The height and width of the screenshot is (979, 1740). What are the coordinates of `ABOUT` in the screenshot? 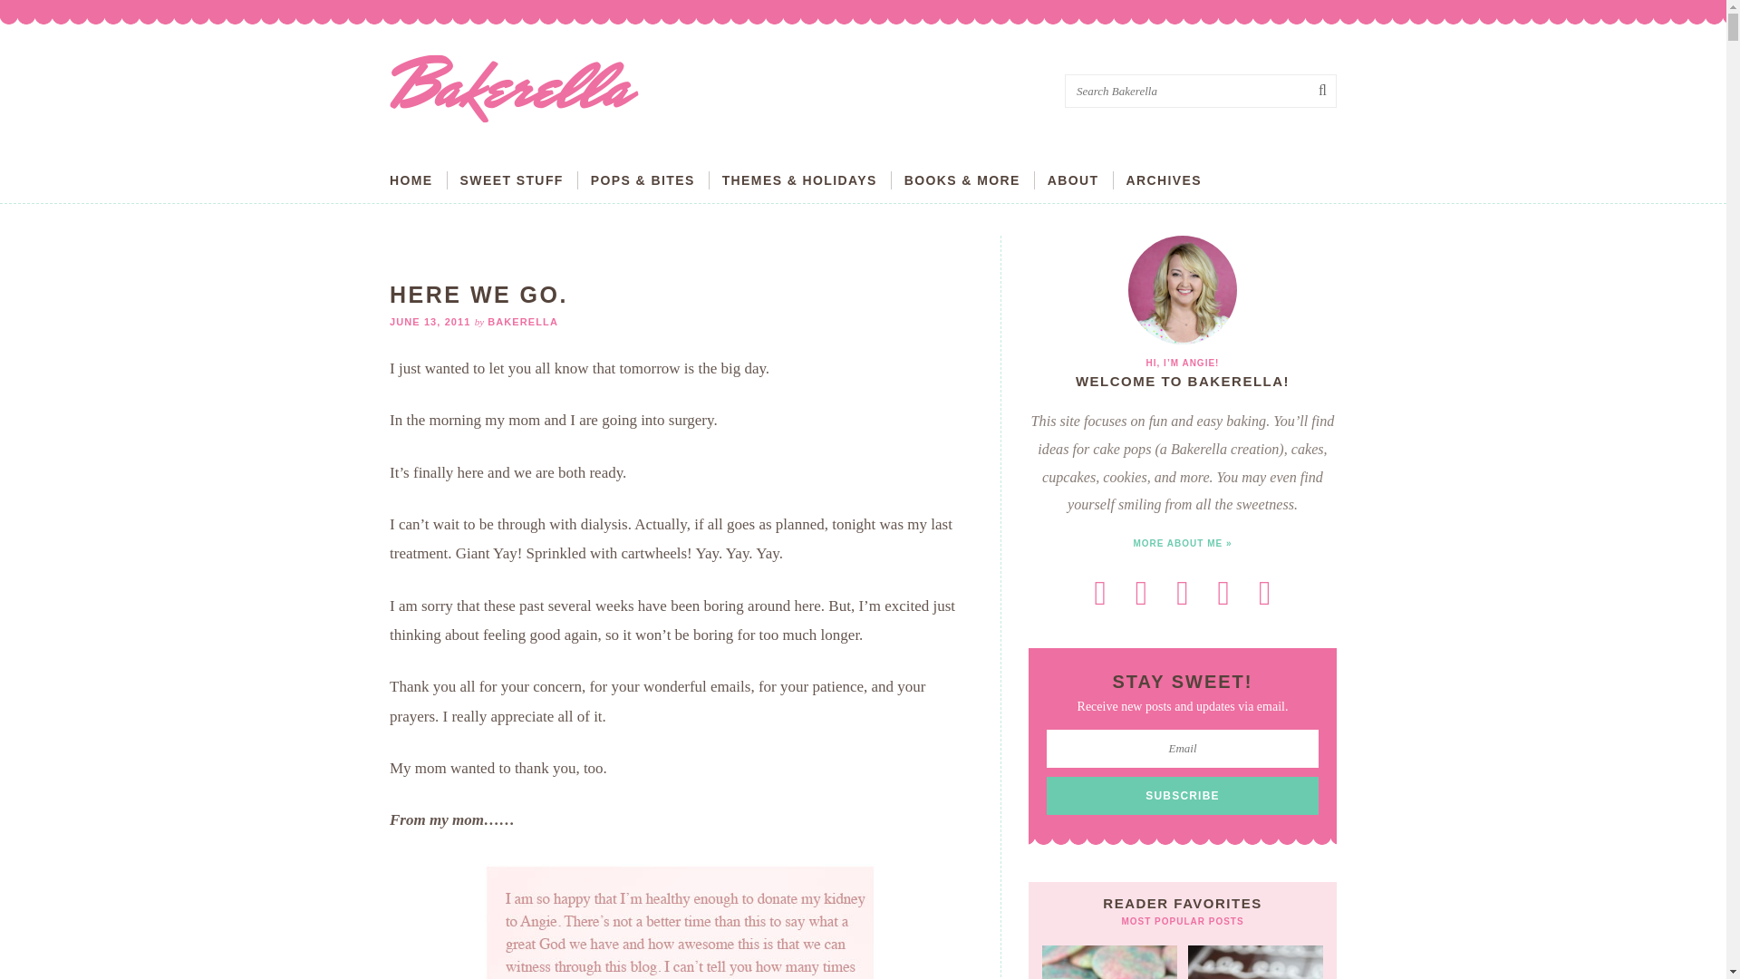 It's located at (1073, 179).